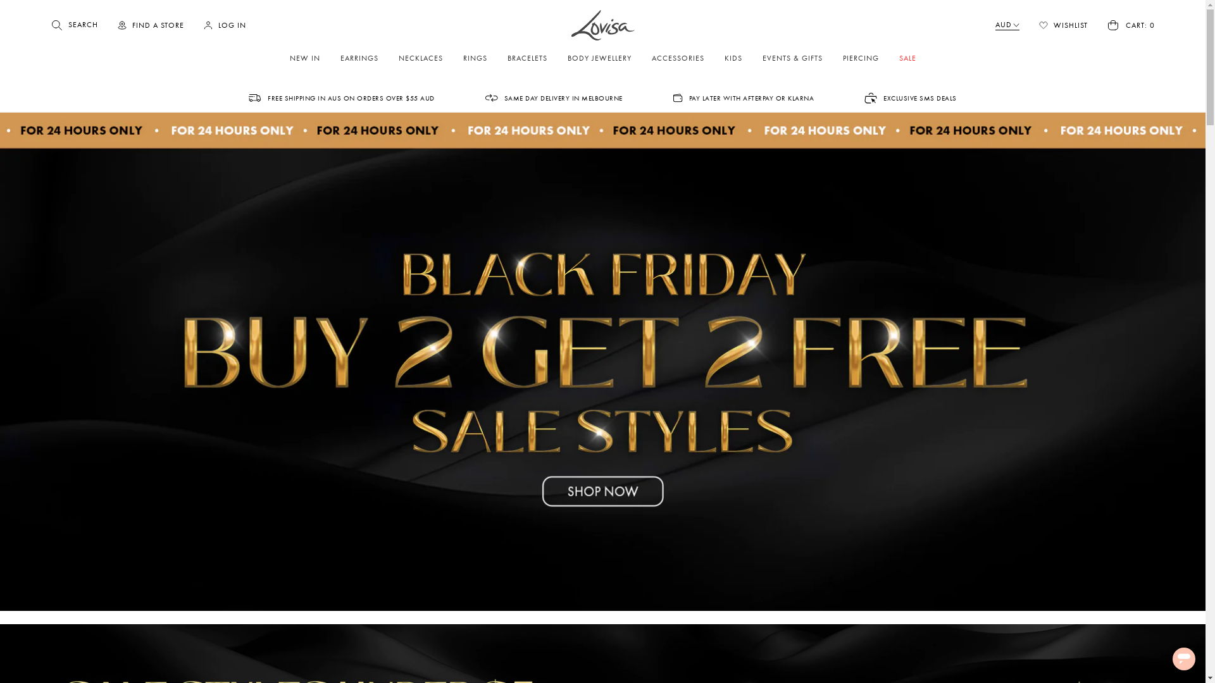 Image resolution: width=1215 pixels, height=683 pixels. What do you see at coordinates (305, 58) in the screenshot?
I see `NEW IN` at bounding box center [305, 58].